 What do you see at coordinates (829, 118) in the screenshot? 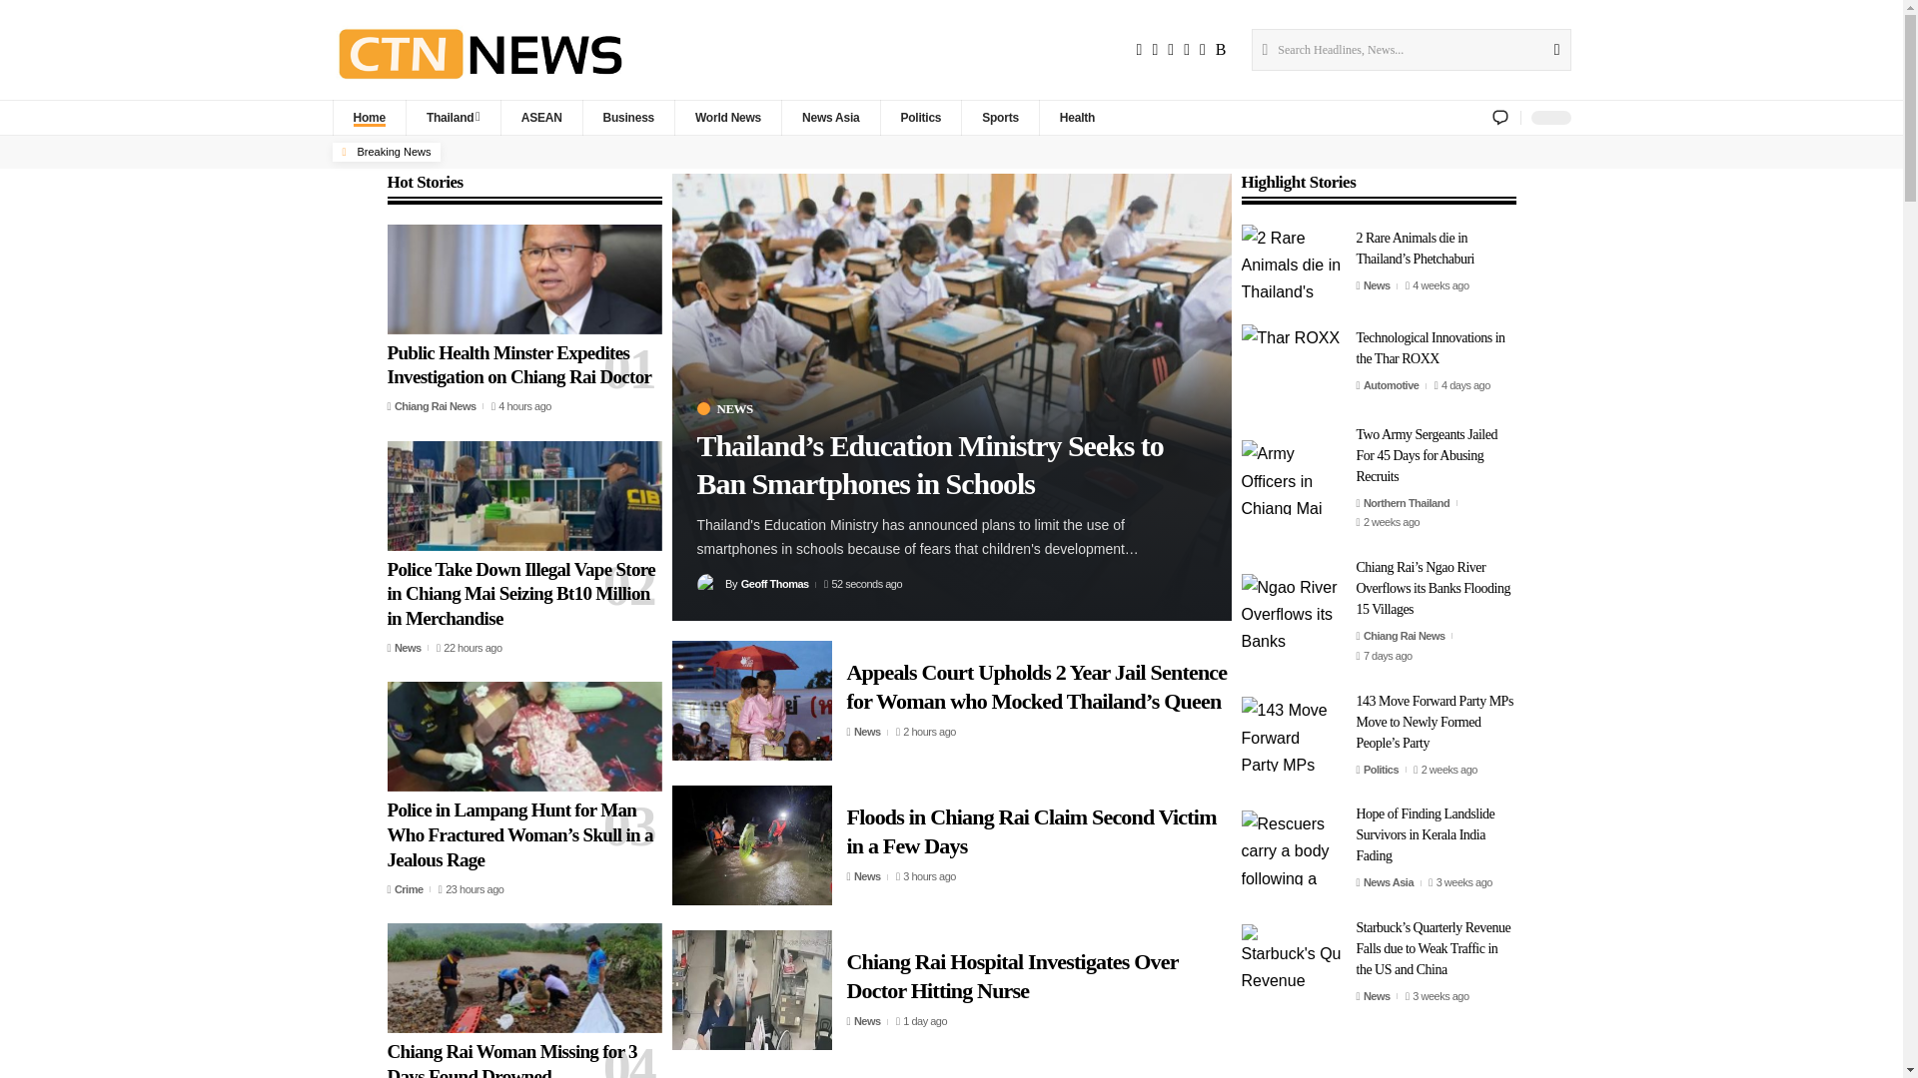
I see `News Asia` at bounding box center [829, 118].